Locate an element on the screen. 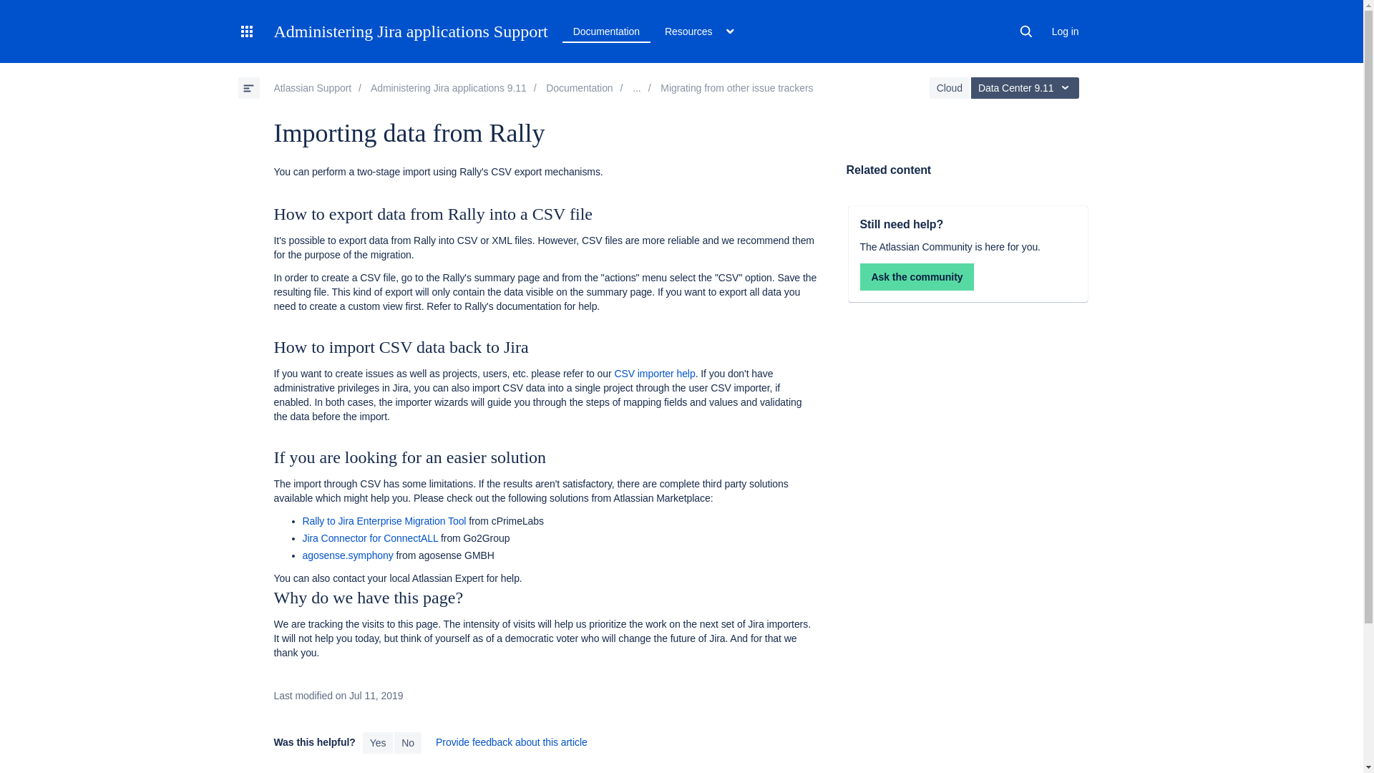  Migrating from other issue trackers is located at coordinates (737, 87).